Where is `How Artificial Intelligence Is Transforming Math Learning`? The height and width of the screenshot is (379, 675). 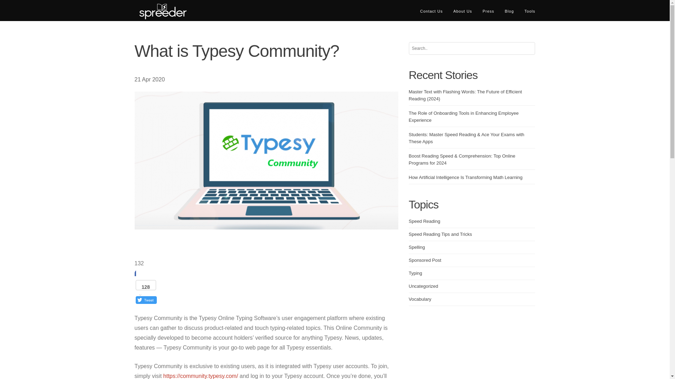
How Artificial Intelligence Is Transforming Math Learning is located at coordinates (465, 177).